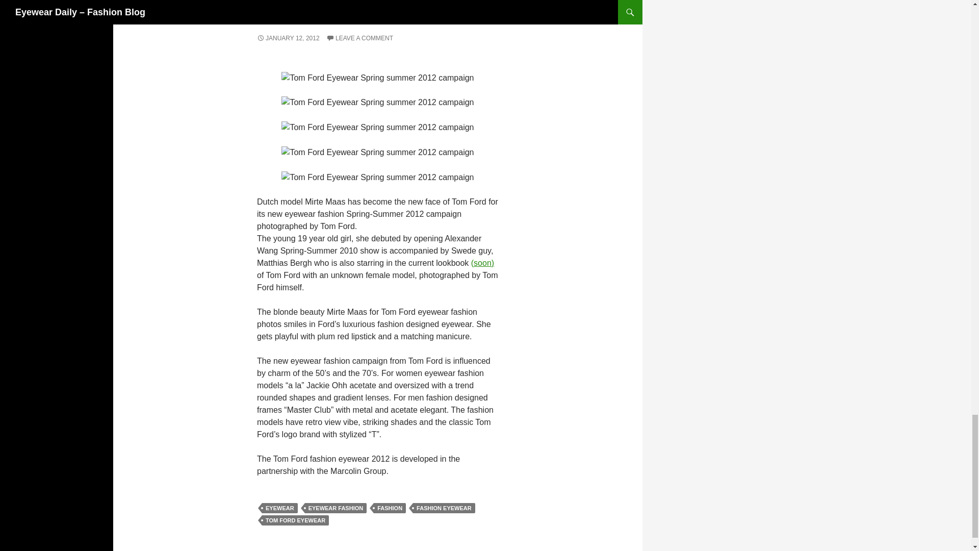 Image resolution: width=979 pixels, height=551 pixels. Describe the element at coordinates (296, 520) in the screenshot. I see `TOM FORD EYEWEAR` at that location.